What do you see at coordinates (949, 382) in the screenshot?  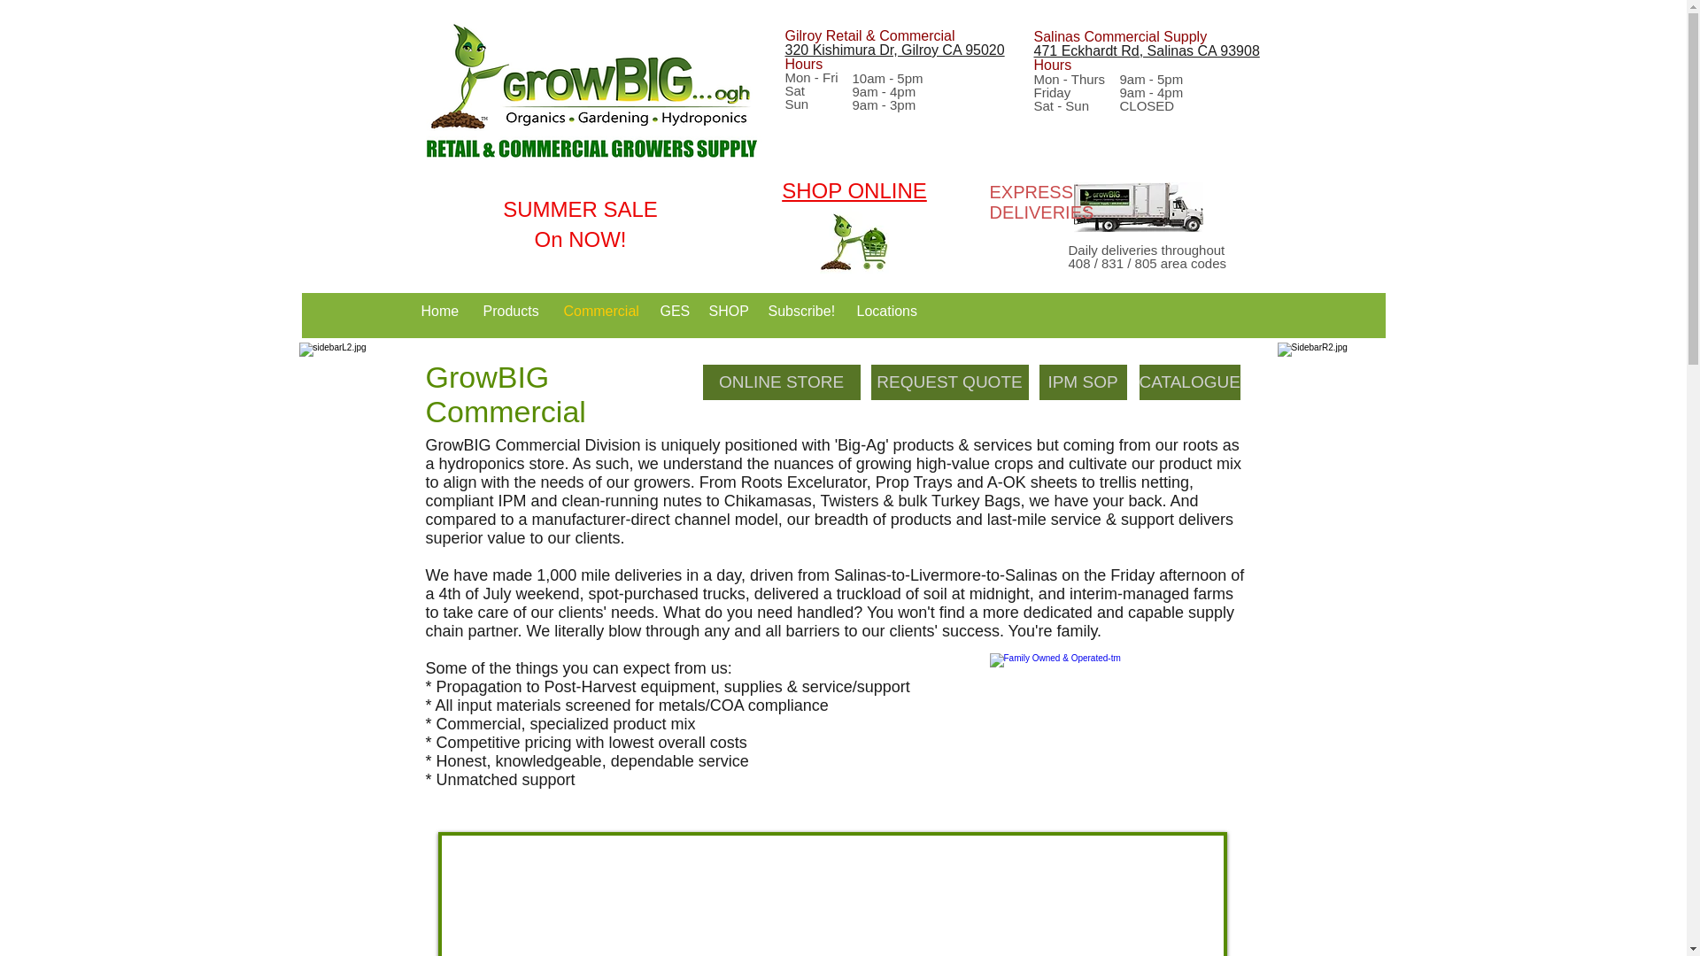 I see `REQUEST QUOTE` at bounding box center [949, 382].